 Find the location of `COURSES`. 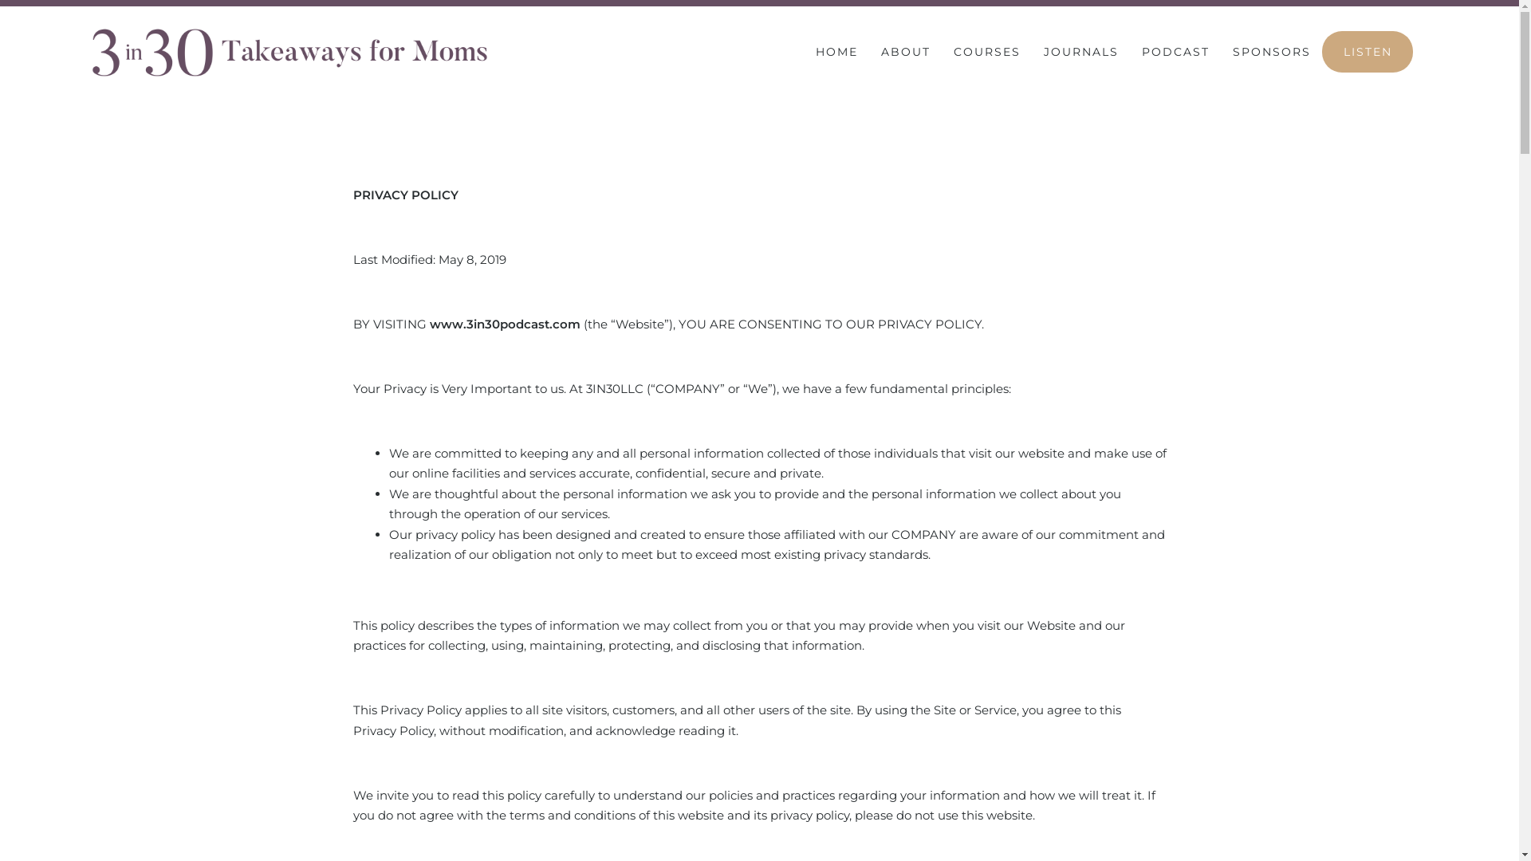

COURSES is located at coordinates (987, 52).